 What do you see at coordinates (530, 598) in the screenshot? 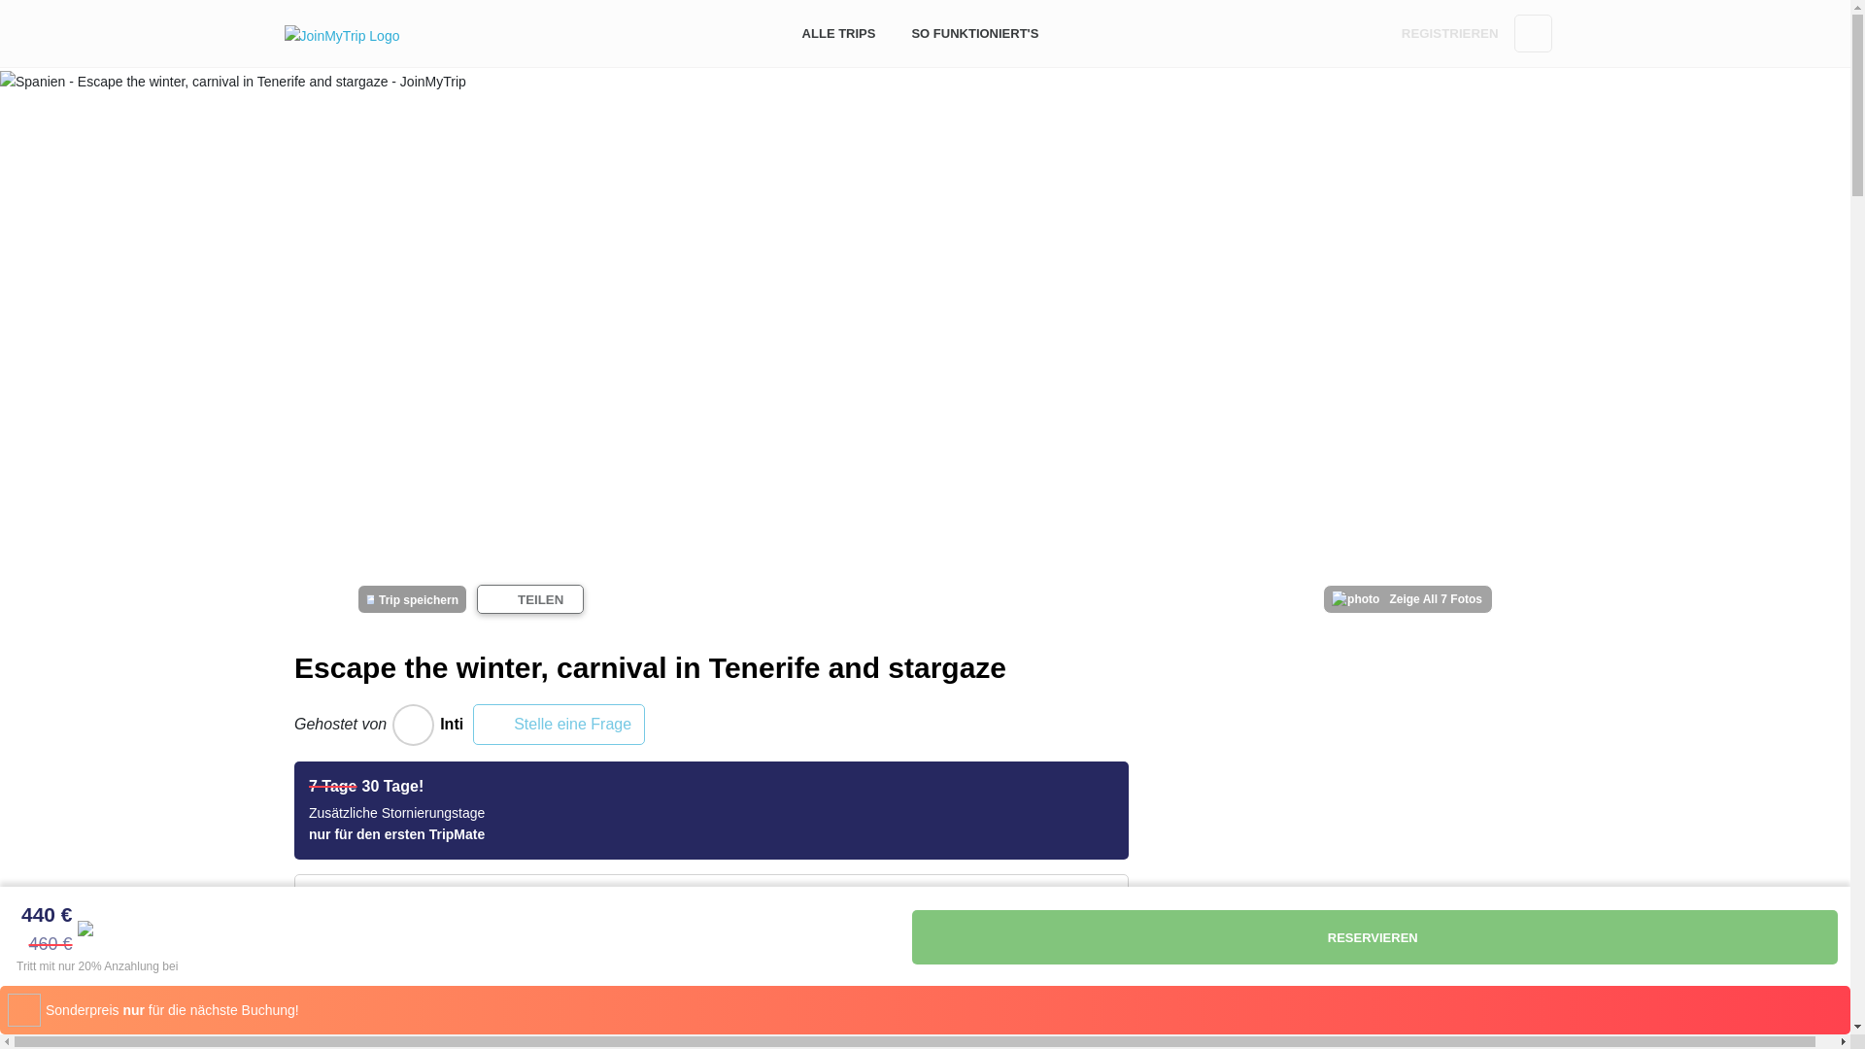
I see `TEILEN` at bounding box center [530, 598].